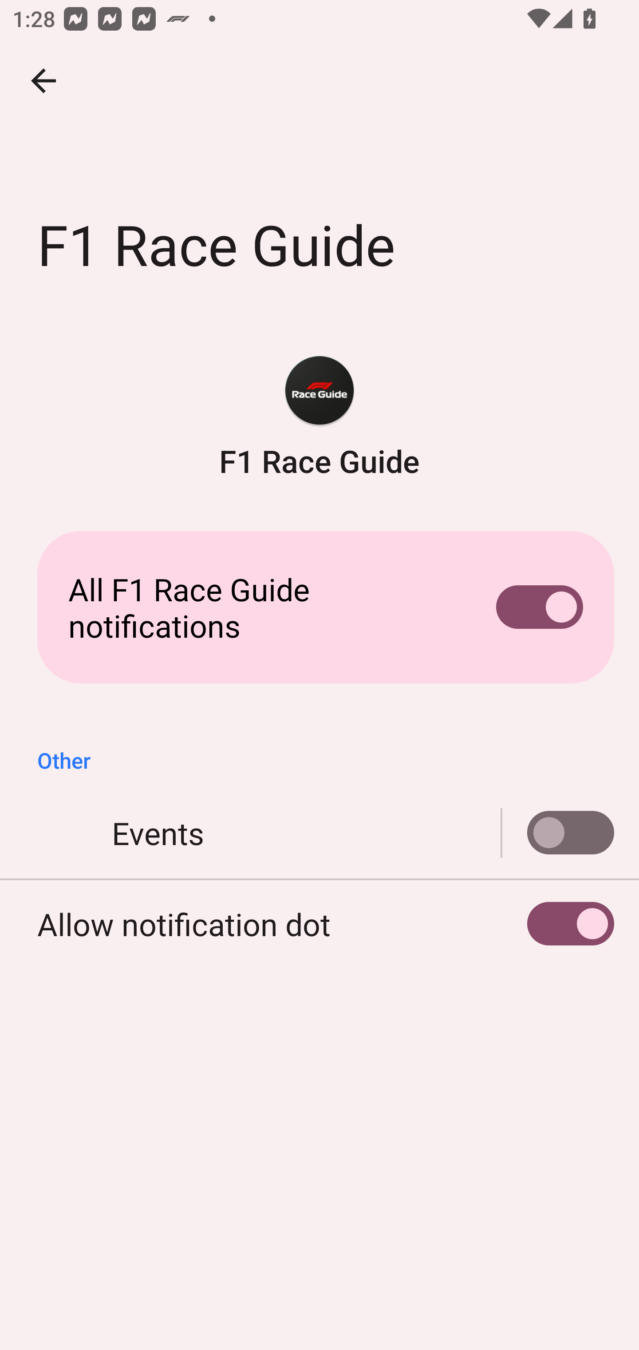  What do you see at coordinates (558, 833) in the screenshot?
I see `Events` at bounding box center [558, 833].